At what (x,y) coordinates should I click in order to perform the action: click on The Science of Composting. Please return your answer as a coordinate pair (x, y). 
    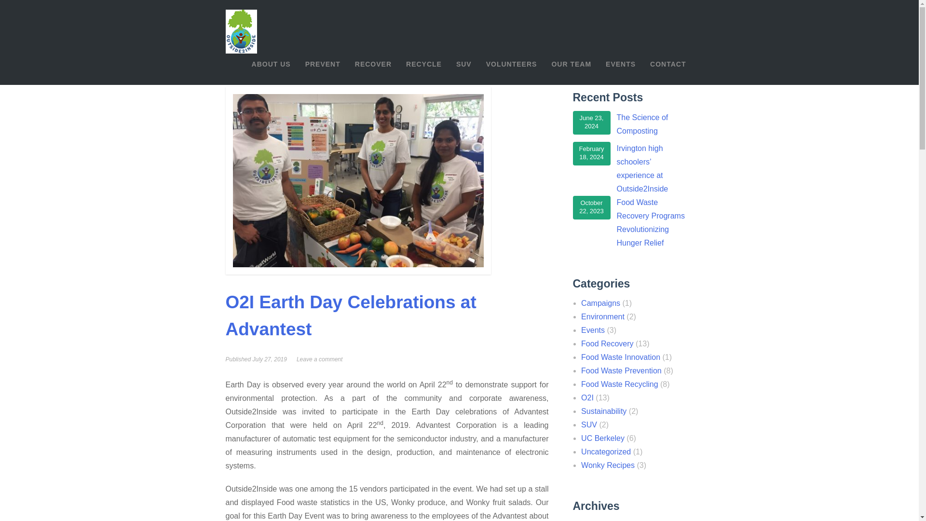
    Looking at the image, I should click on (653, 124).